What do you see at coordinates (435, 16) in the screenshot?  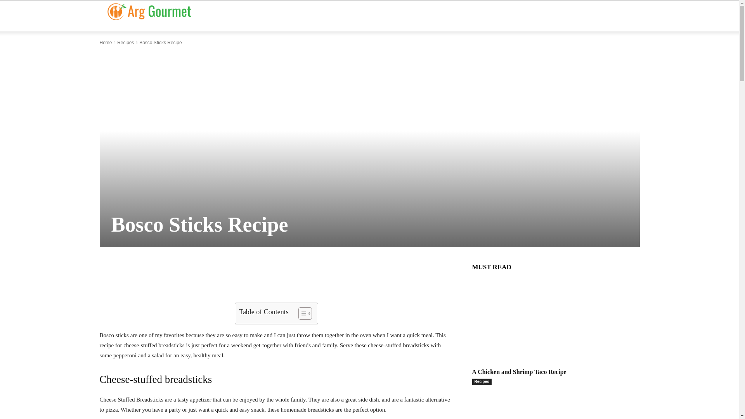 I see `SPOTLIGHT` at bounding box center [435, 16].